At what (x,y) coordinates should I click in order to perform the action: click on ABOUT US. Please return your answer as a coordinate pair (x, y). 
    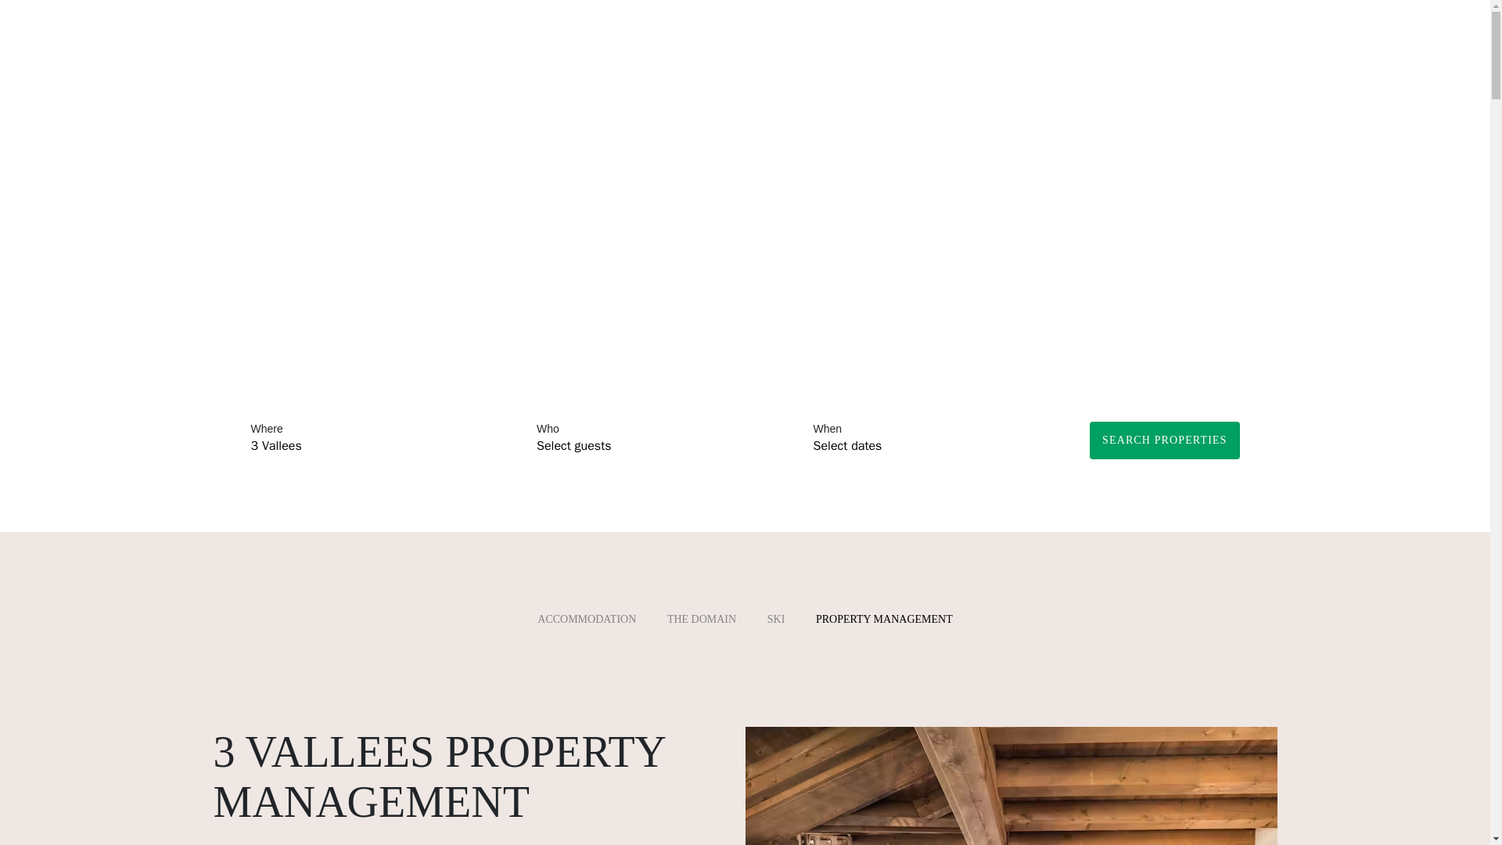
    Looking at the image, I should click on (954, 25).